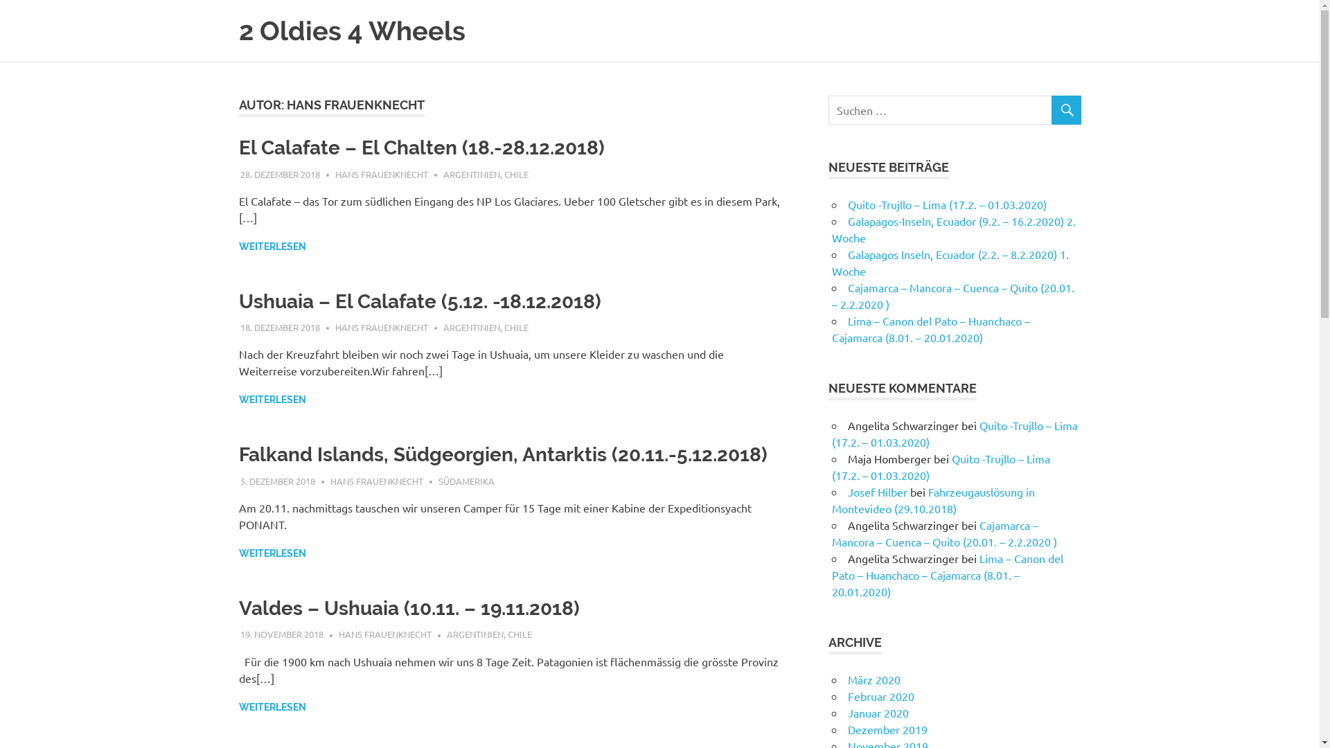 The height and width of the screenshot is (748, 1330). I want to click on Suchen nach:, so click(955, 110).